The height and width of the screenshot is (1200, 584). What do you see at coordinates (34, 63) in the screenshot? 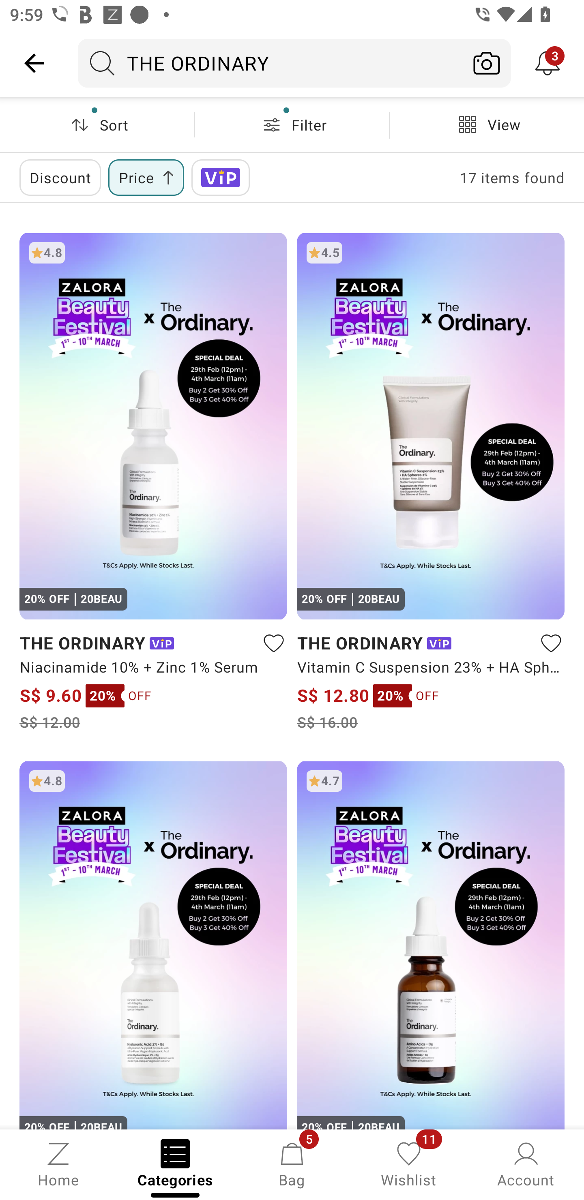
I see `Navigate up` at bounding box center [34, 63].